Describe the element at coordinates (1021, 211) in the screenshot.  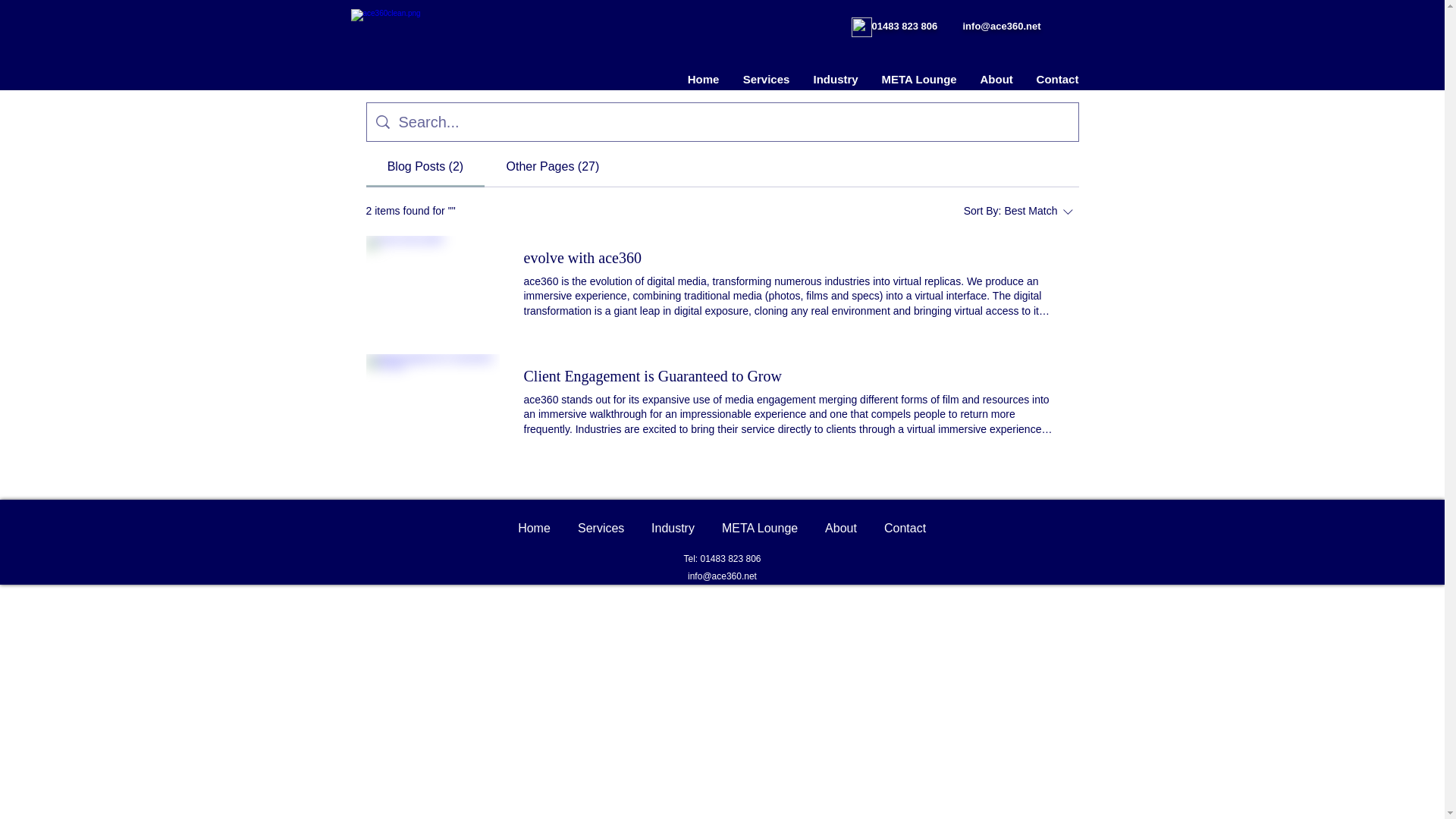
I see `Industry` at that location.